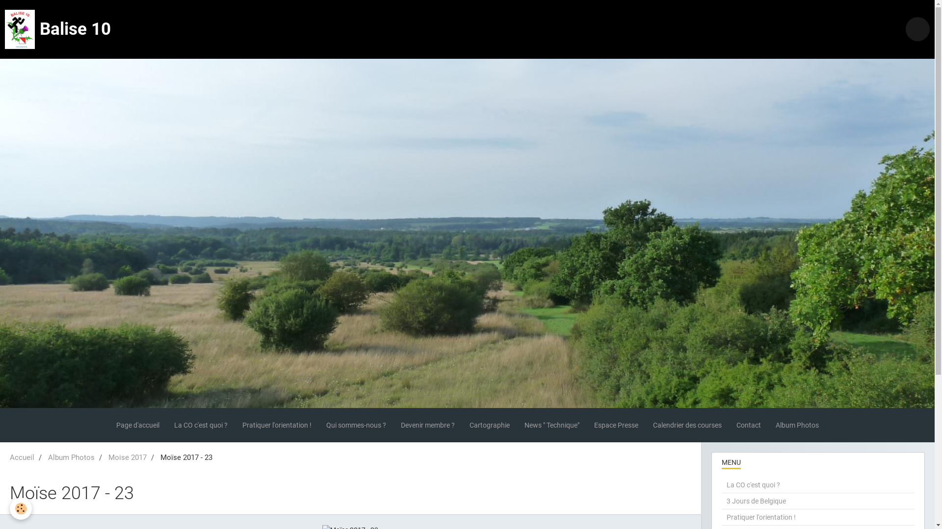 The height and width of the screenshot is (529, 942). What do you see at coordinates (356, 425) in the screenshot?
I see `Qui sommes-nous ?` at bounding box center [356, 425].